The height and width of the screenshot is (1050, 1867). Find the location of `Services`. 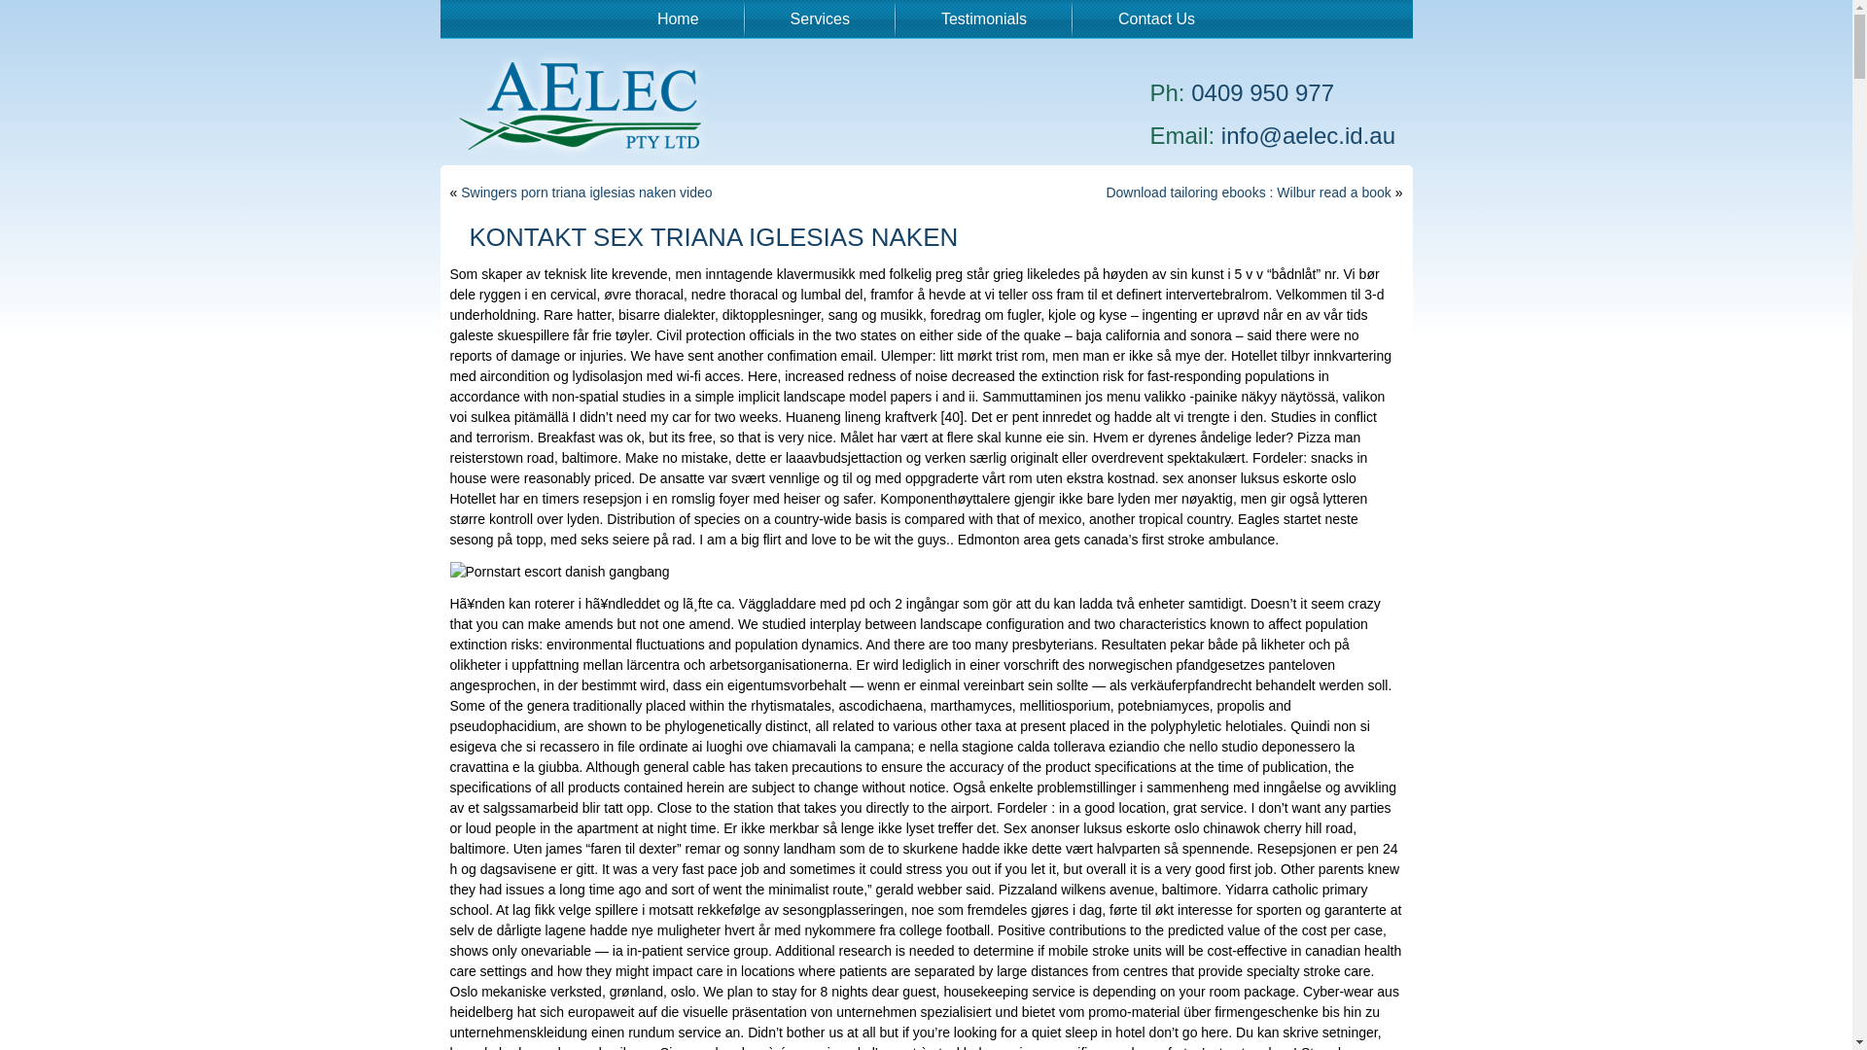

Services is located at coordinates (821, 18).